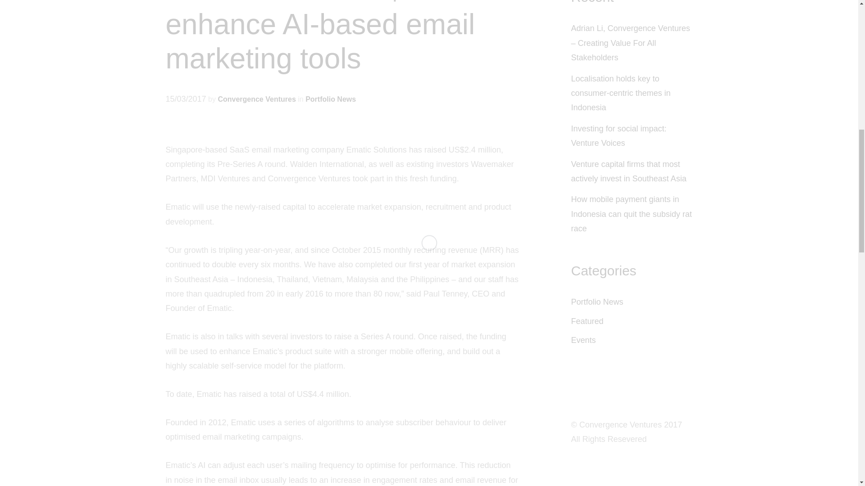 The image size is (865, 486). Describe the element at coordinates (583, 340) in the screenshot. I see `All about our passed and future events` at that location.